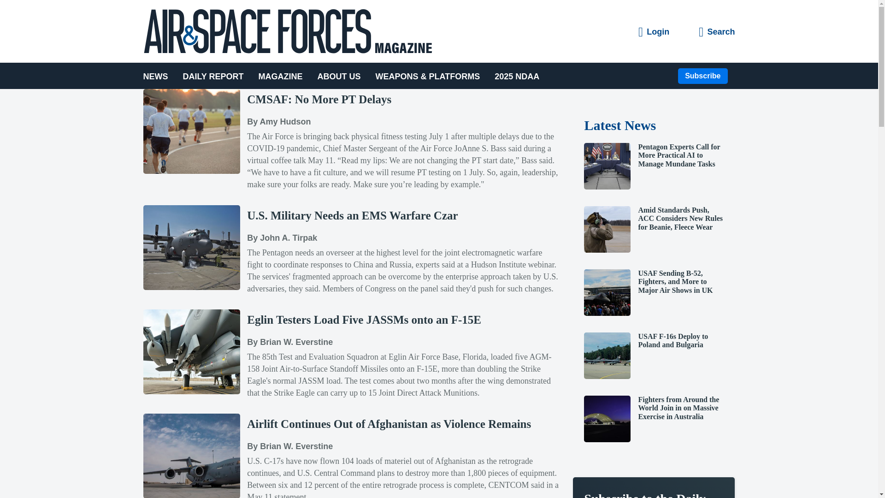 The image size is (885, 498). What do you see at coordinates (654, 32) in the screenshot?
I see `Login` at bounding box center [654, 32].